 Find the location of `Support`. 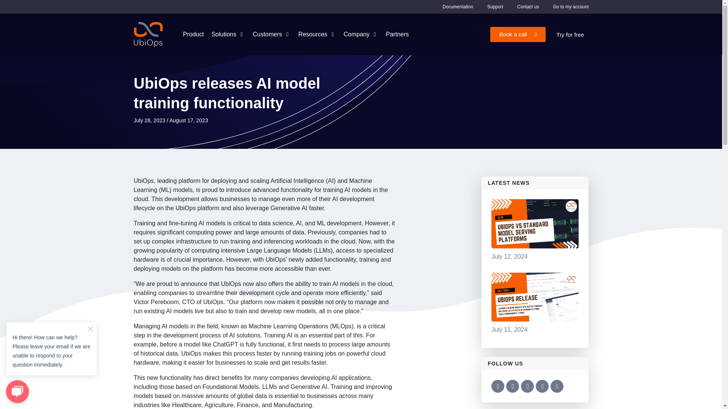

Support is located at coordinates (495, 7).